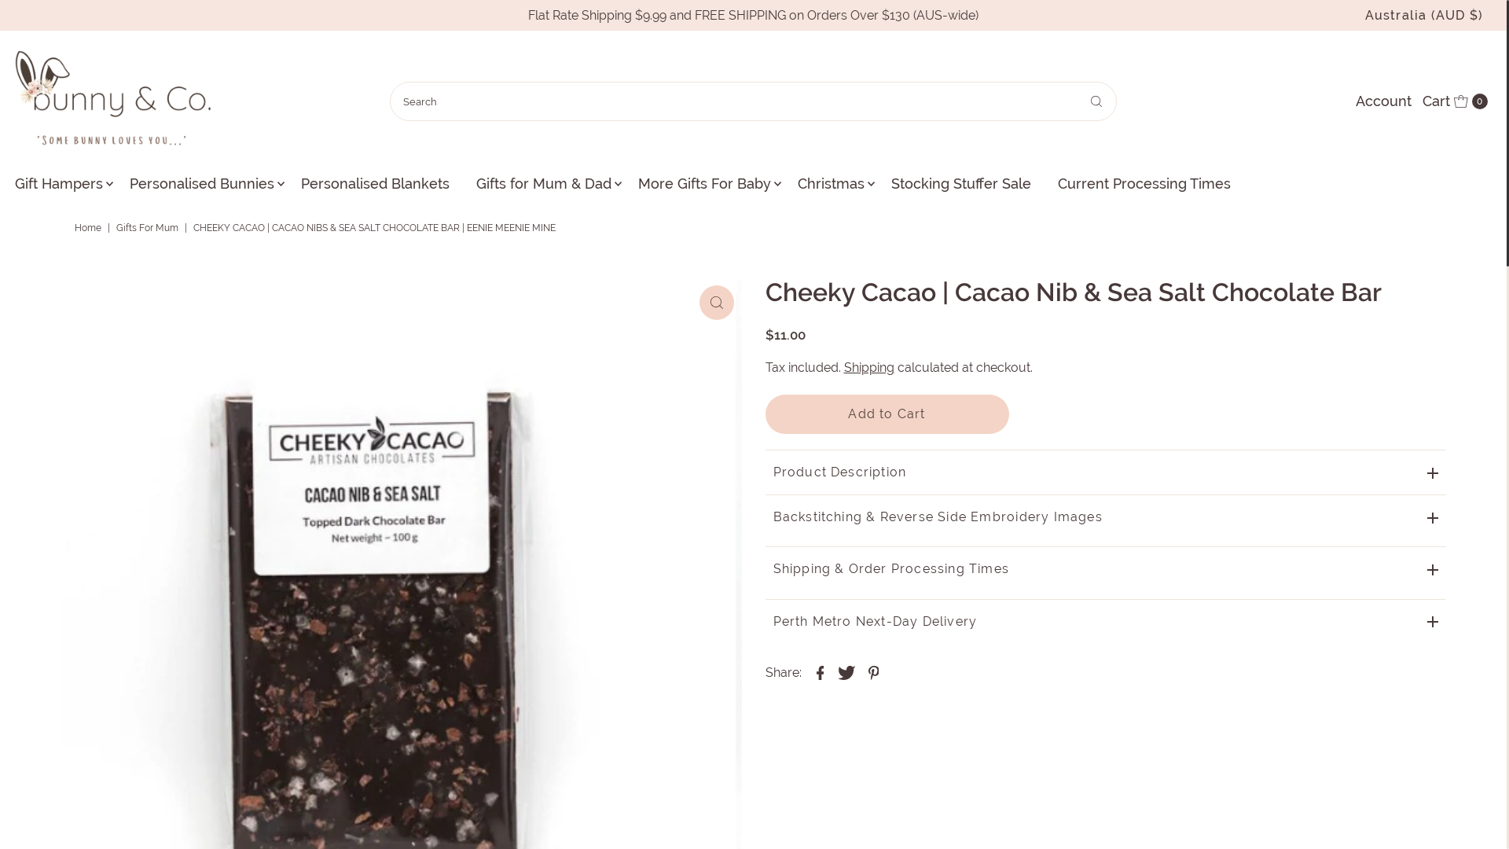 This screenshot has width=1509, height=849. I want to click on Current Processing Times, so click(1144, 184).